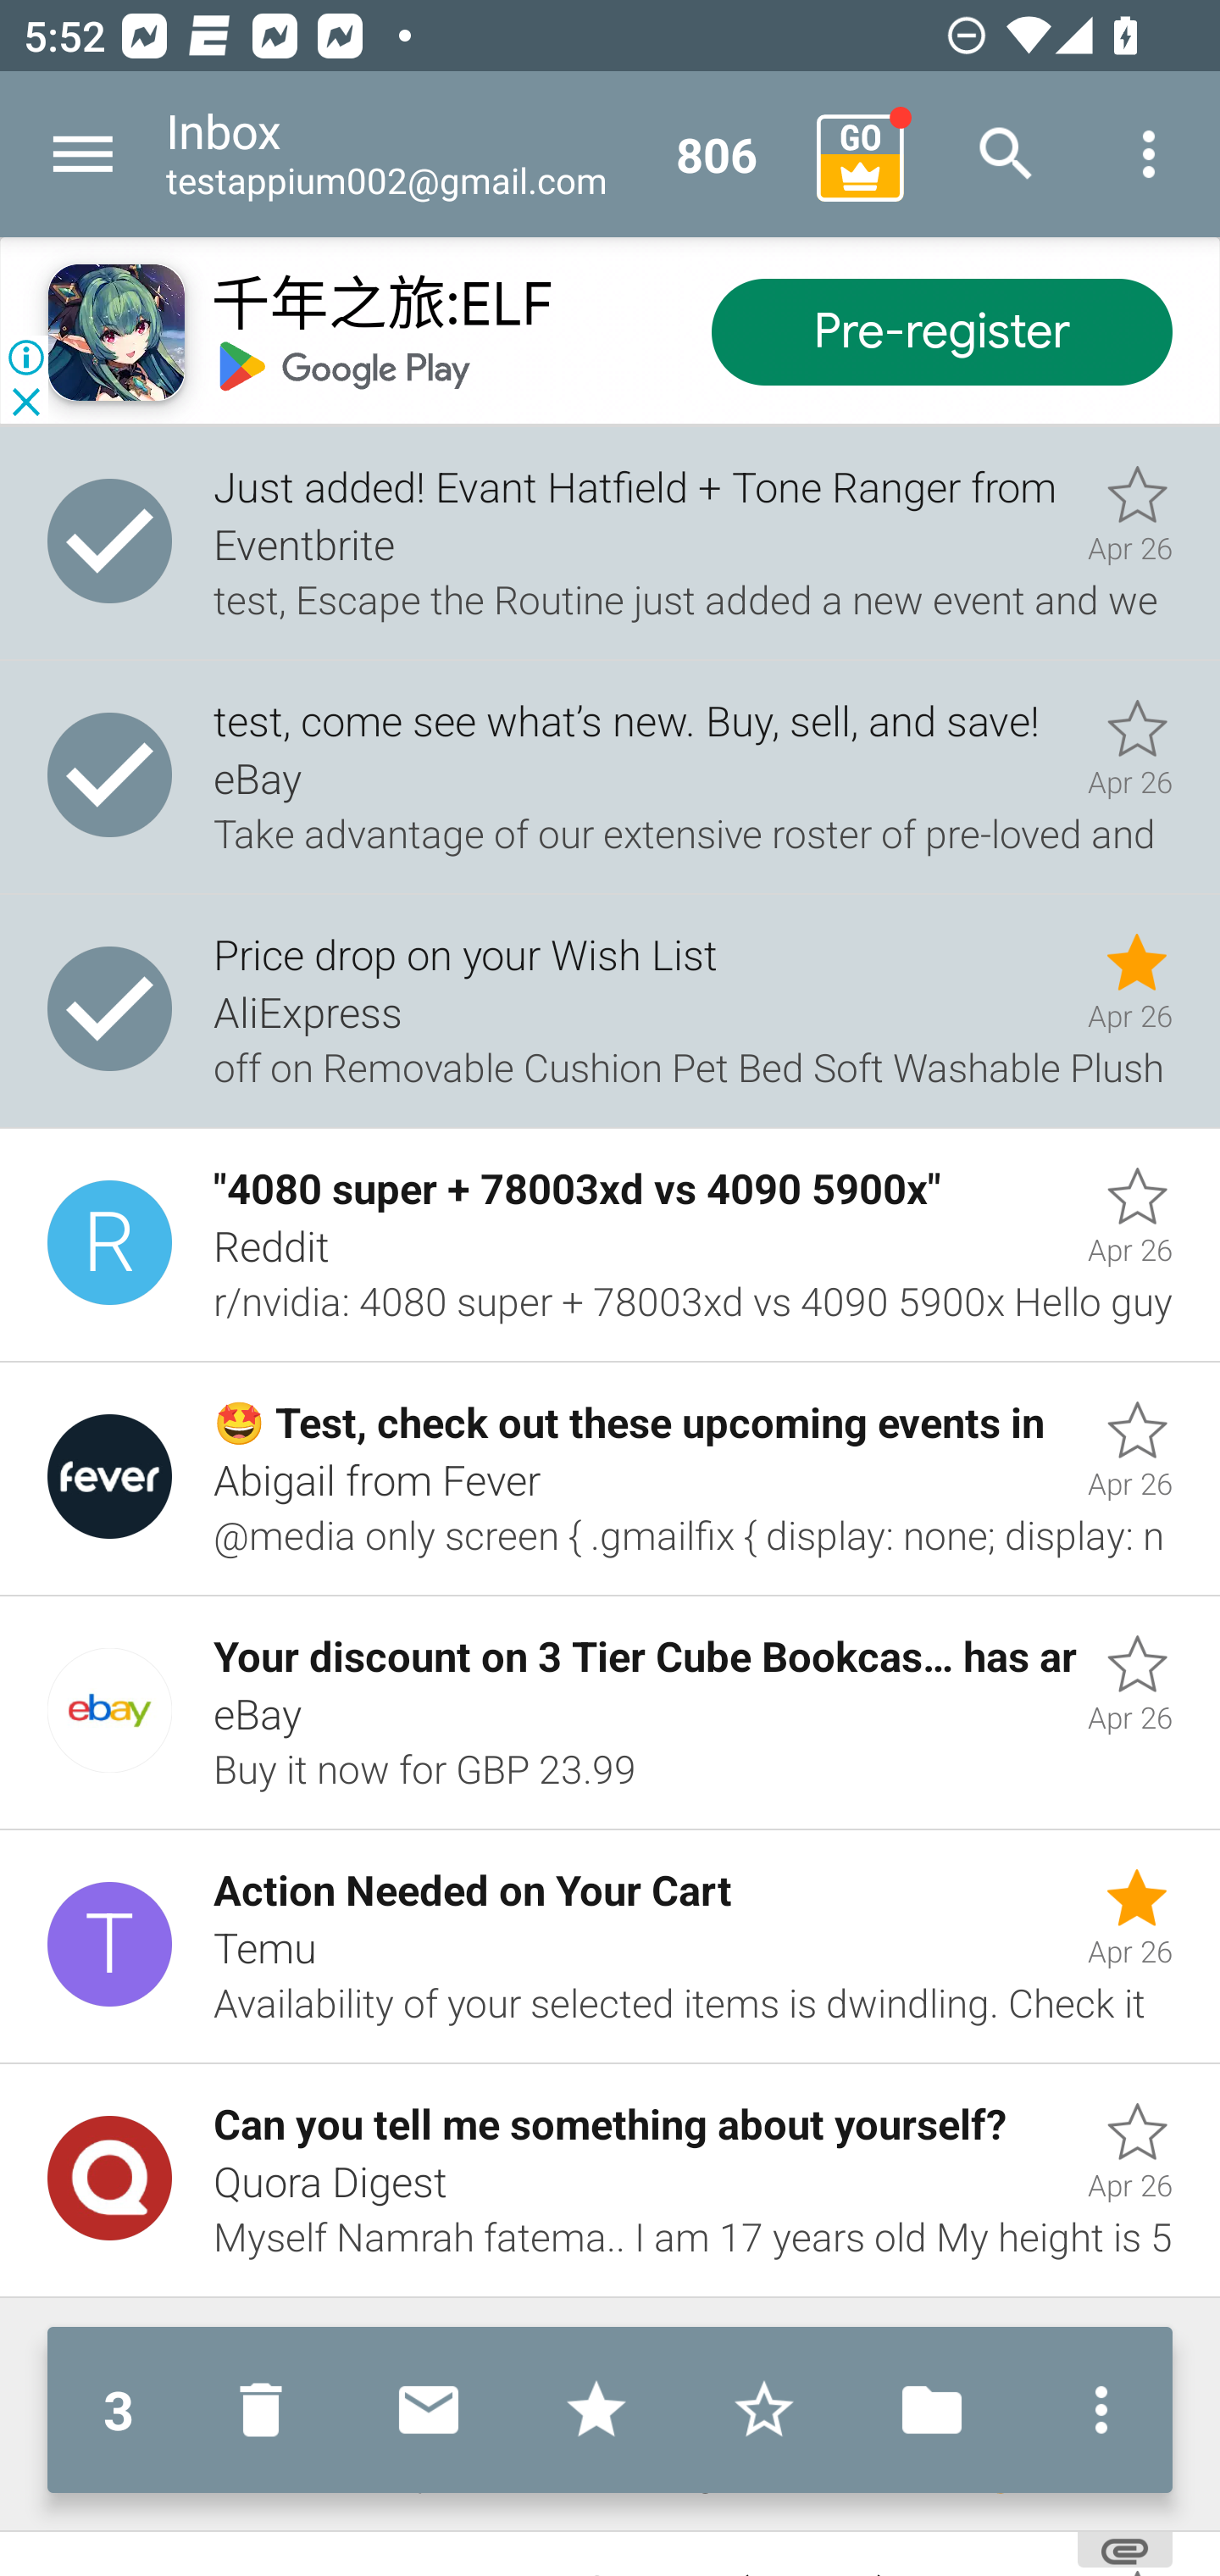 The height and width of the screenshot is (2576, 1220). What do you see at coordinates (596, 2410) in the screenshot?
I see `Mark with stars` at bounding box center [596, 2410].